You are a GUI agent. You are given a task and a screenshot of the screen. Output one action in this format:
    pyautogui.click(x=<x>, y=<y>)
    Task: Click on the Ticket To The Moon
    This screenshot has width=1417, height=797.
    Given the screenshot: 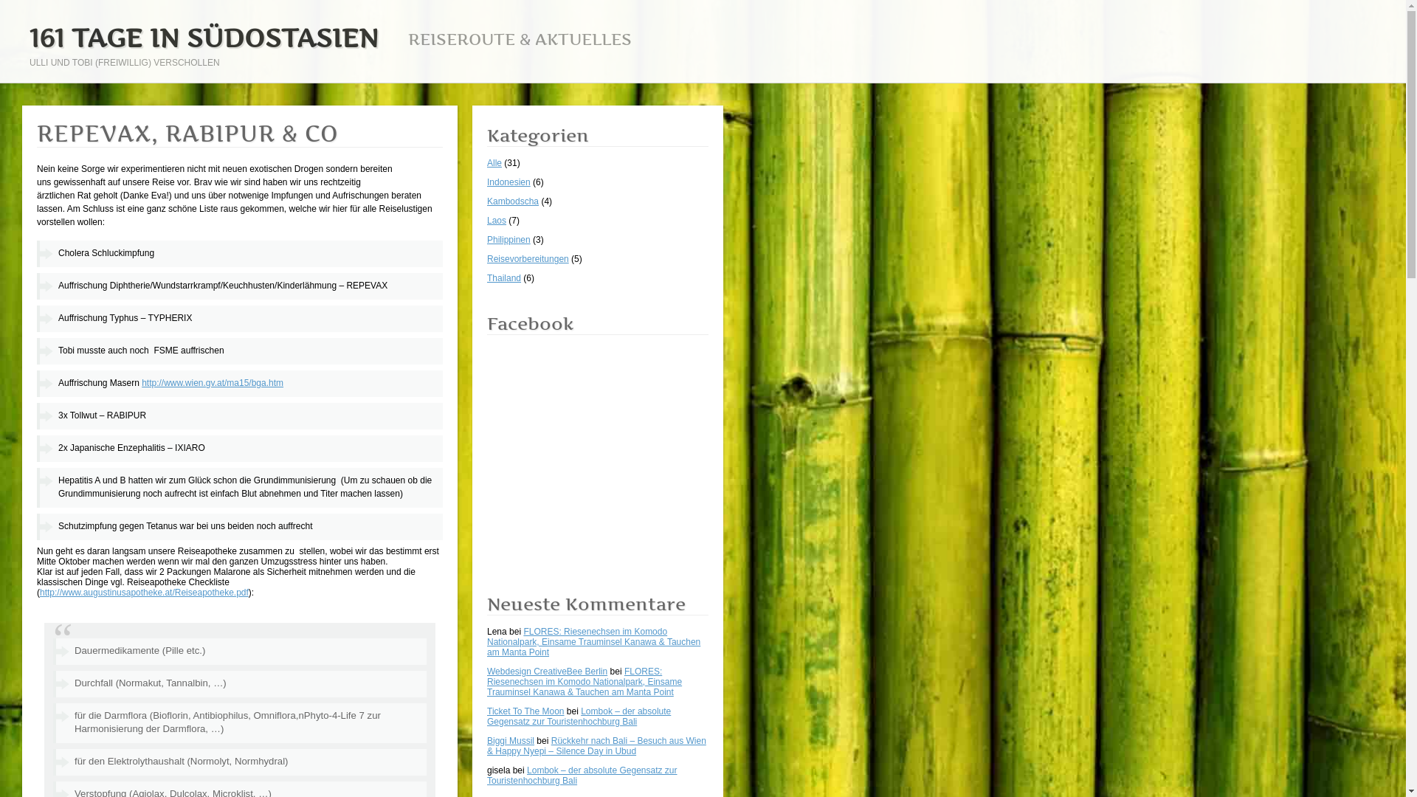 What is the action you would take?
    pyautogui.click(x=525, y=711)
    